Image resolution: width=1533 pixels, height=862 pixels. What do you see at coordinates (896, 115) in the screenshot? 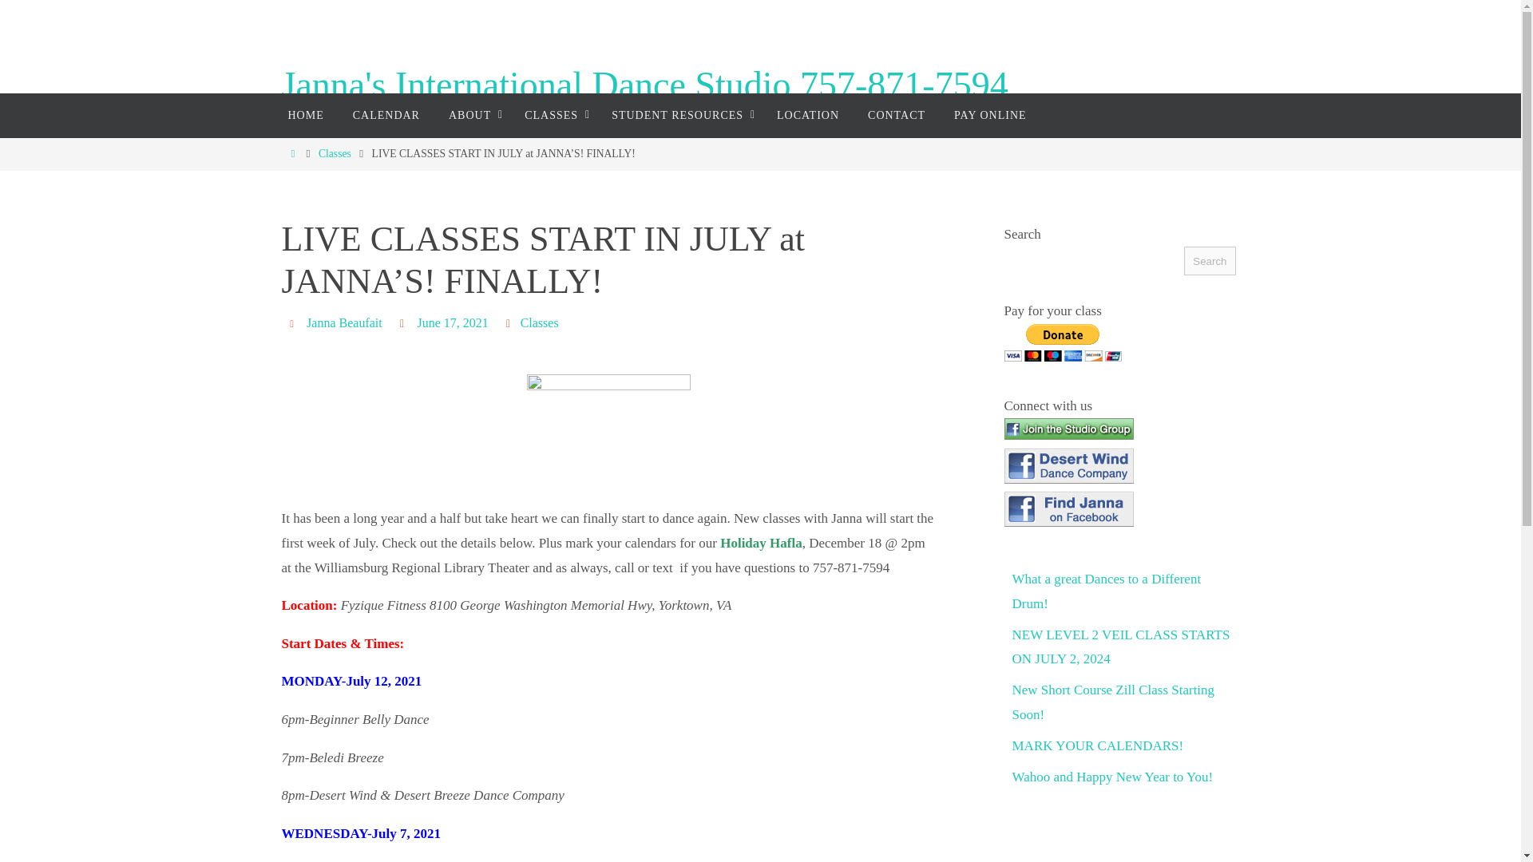
I see `CONTACT` at bounding box center [896, 115].